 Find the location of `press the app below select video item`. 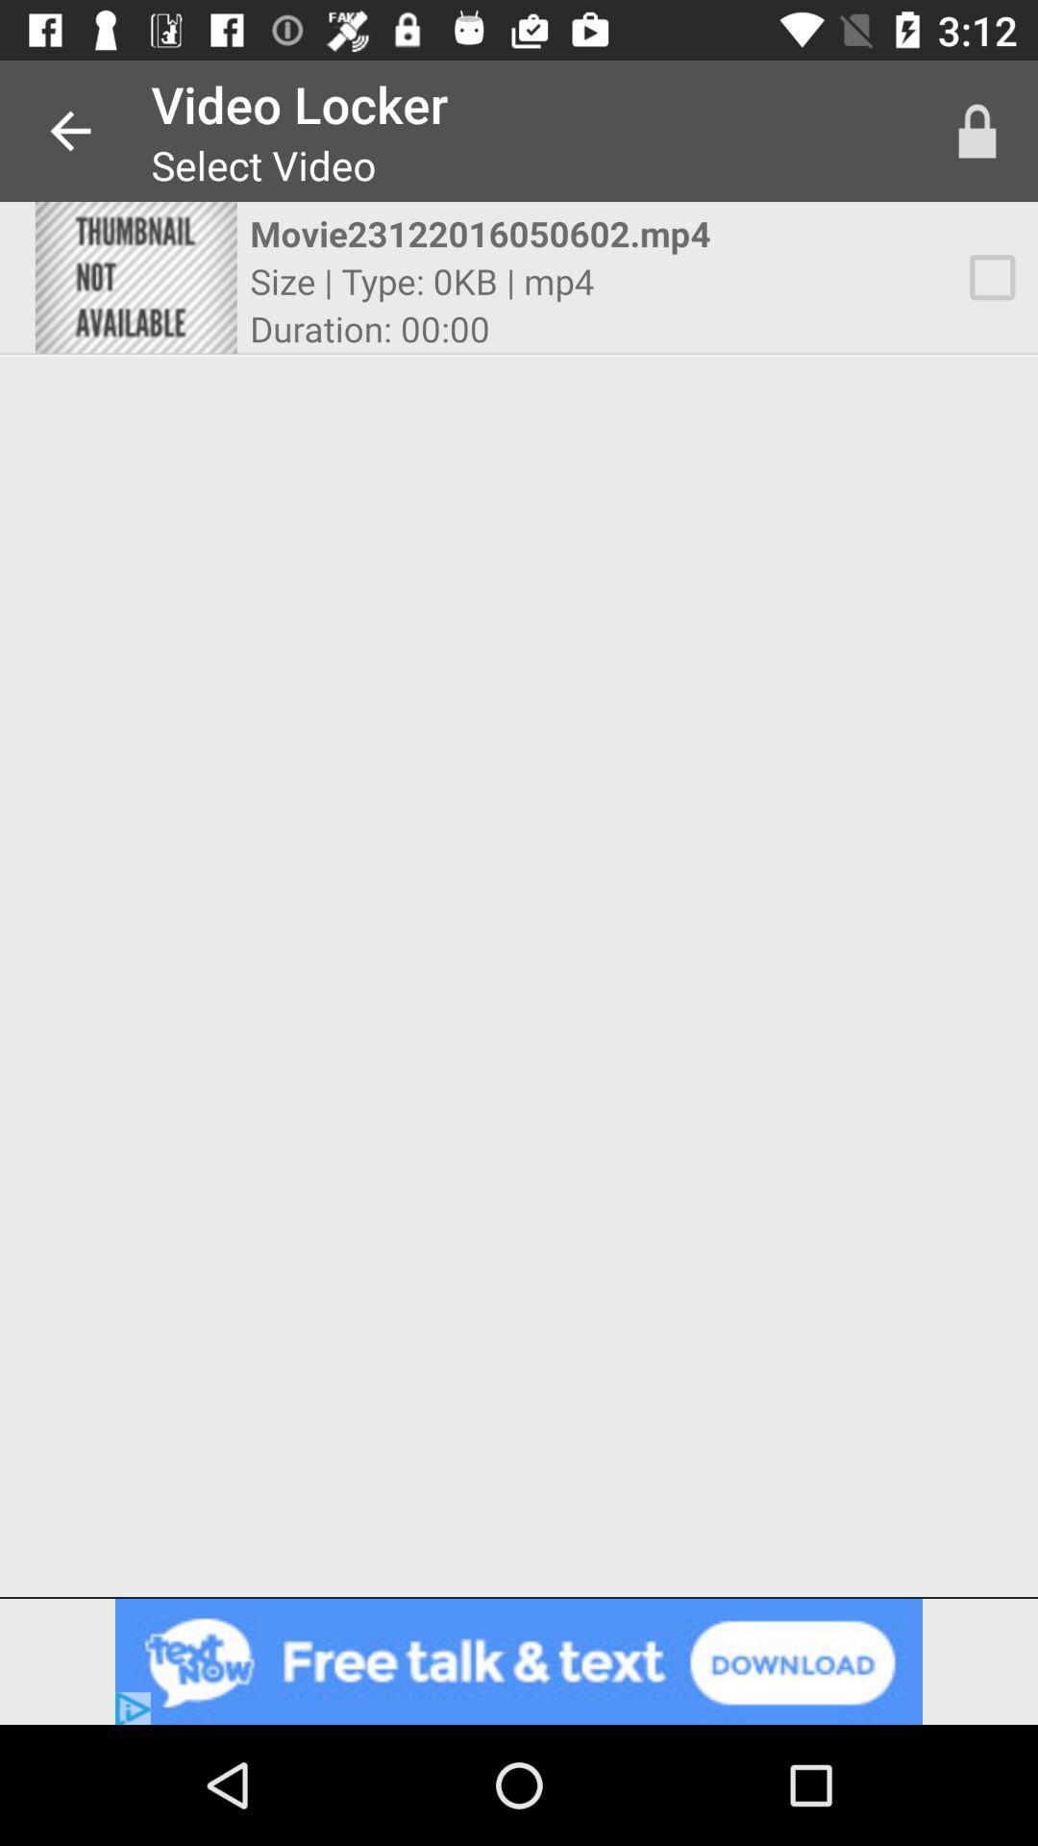

press the app below select video item is located at coordinates (502, 233).